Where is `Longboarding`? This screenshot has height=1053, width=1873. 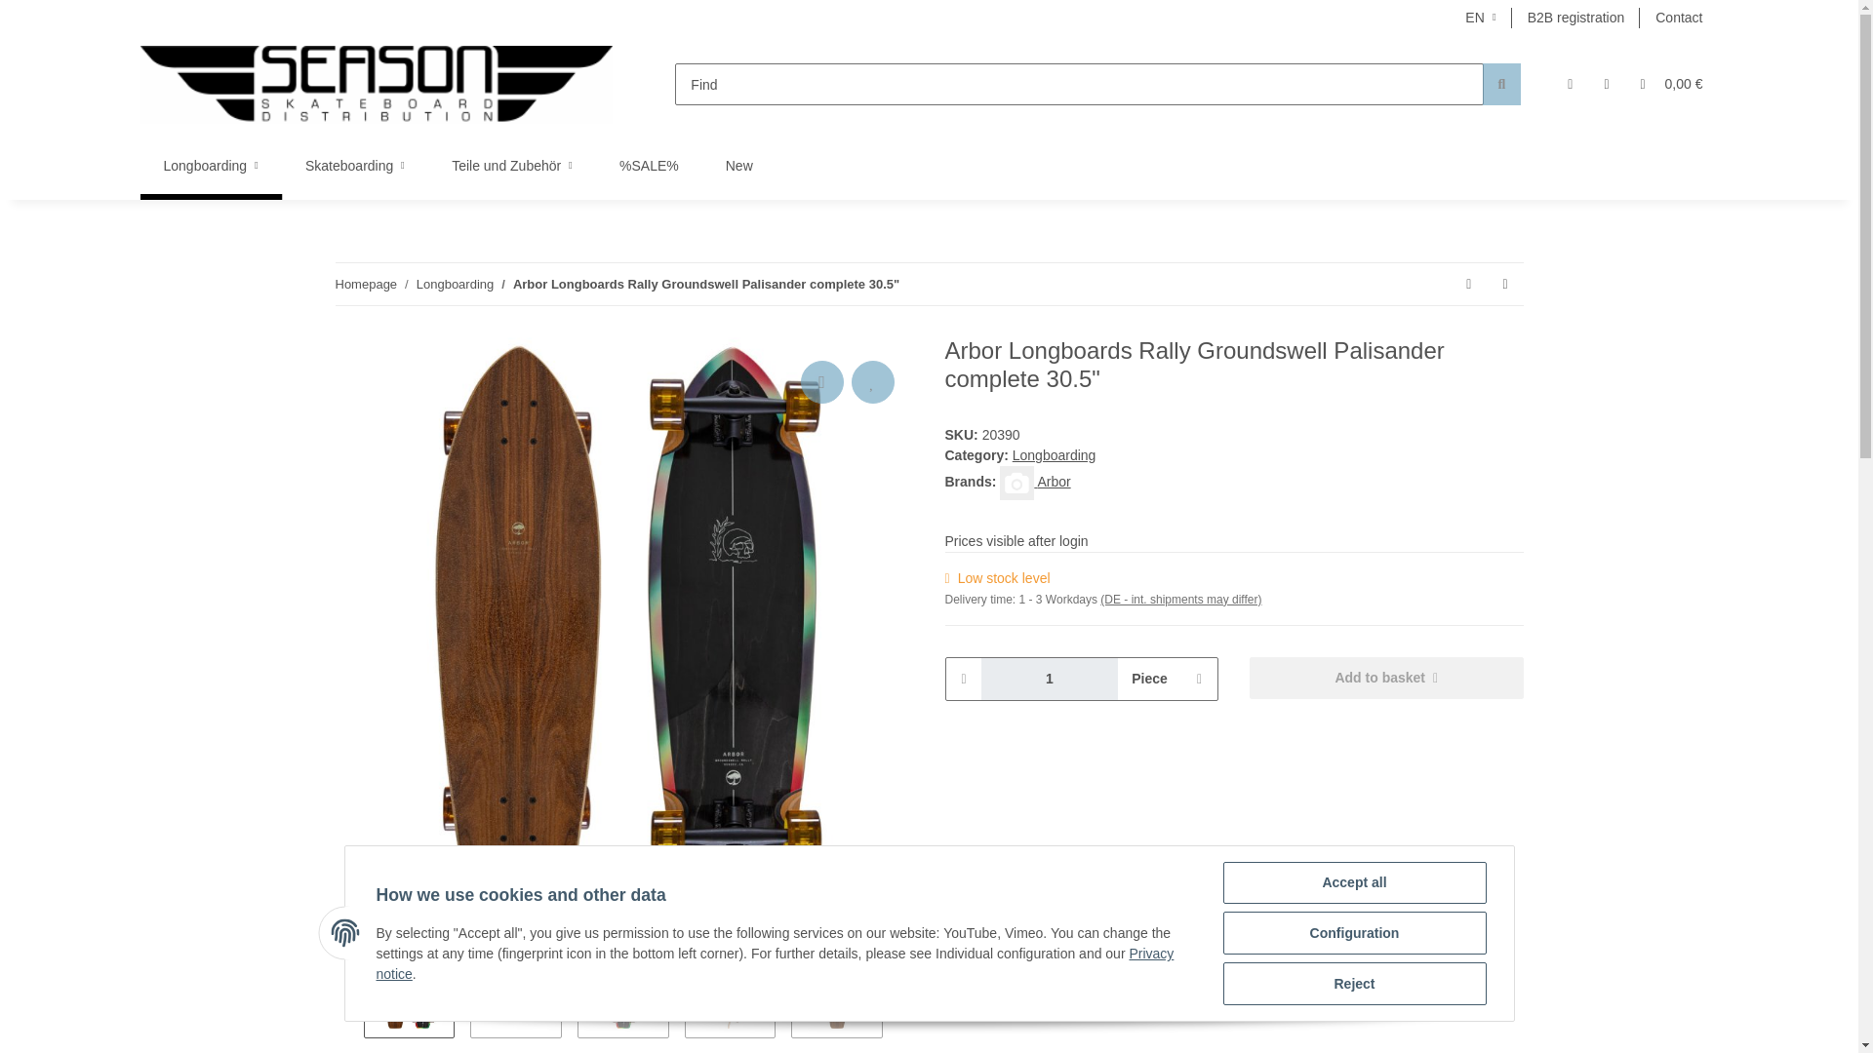 Longboarding is located at coordinates (455, 285).